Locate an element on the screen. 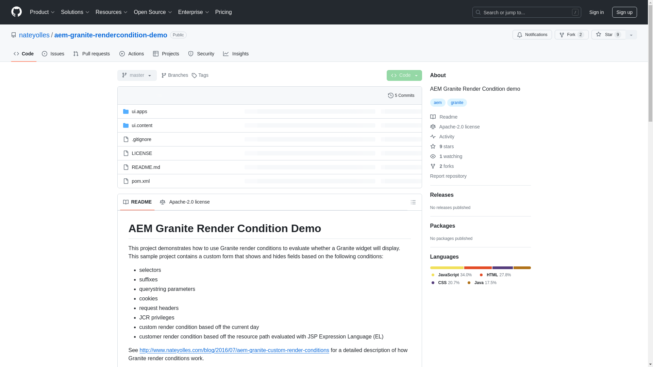  .gitignore is located at coordinates (141, 139).